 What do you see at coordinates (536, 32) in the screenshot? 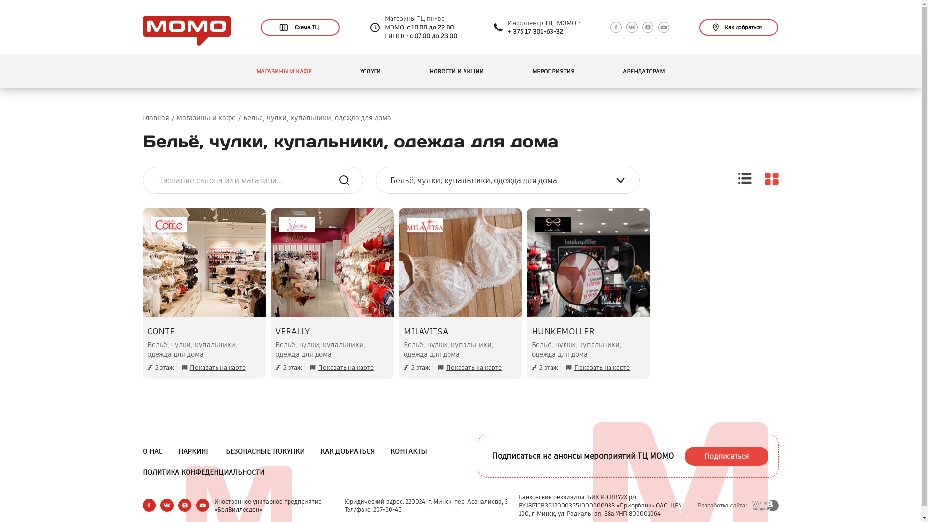
I see `+ 375 17 301-63-32` at bounding box center [536, 32].